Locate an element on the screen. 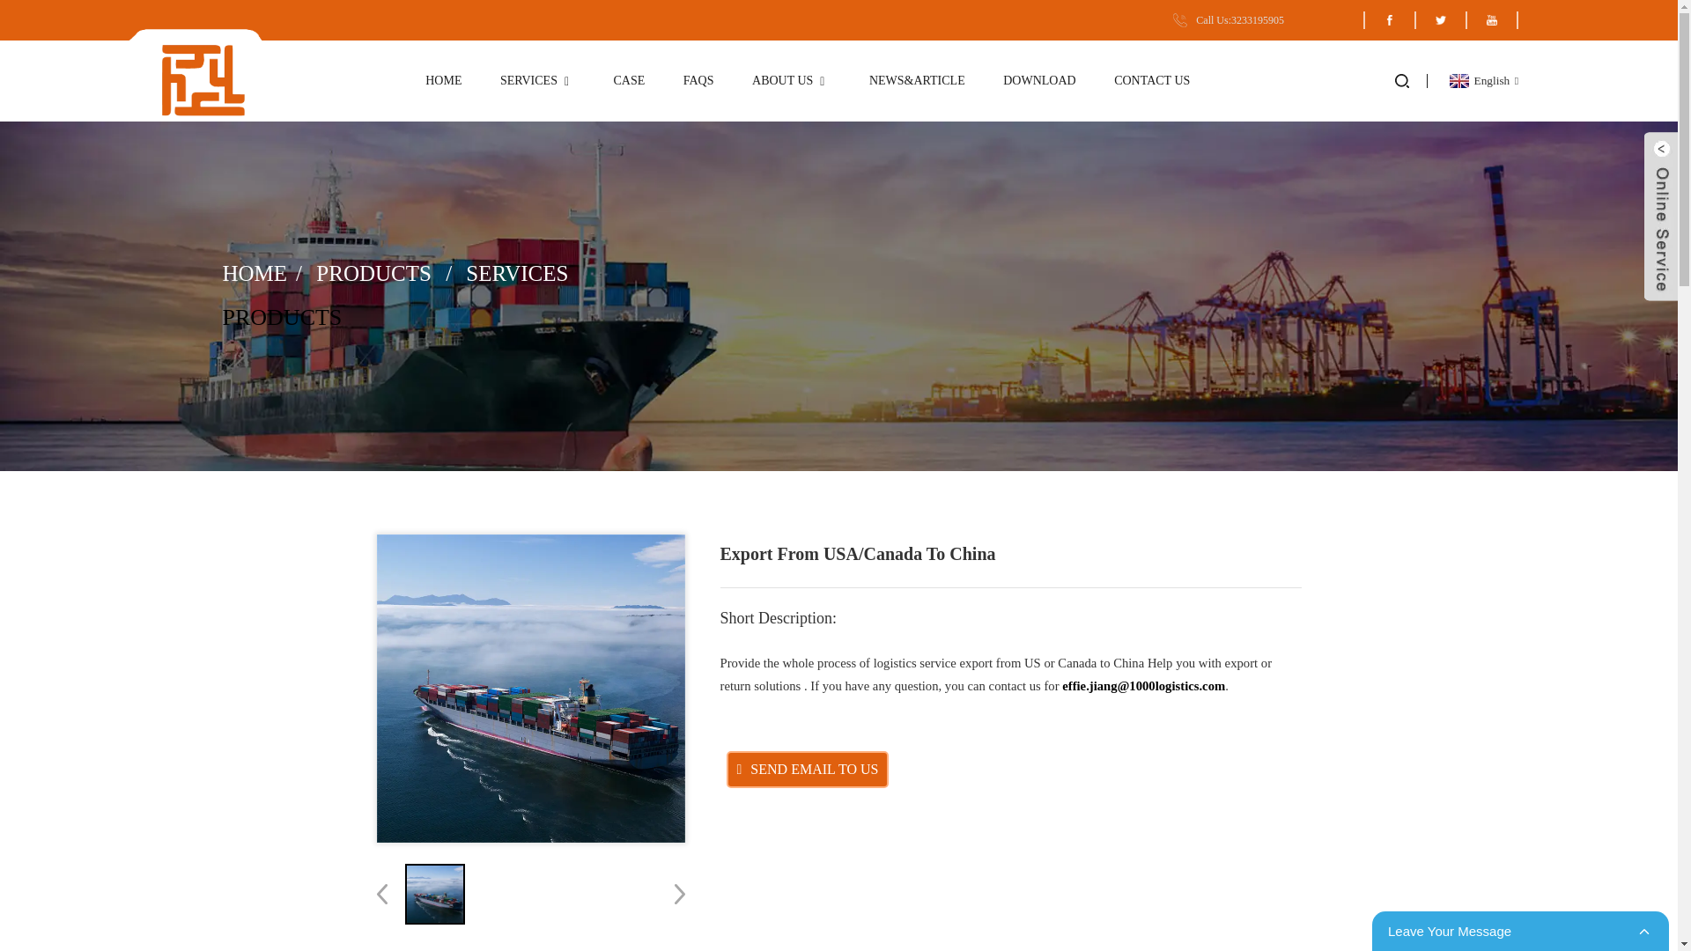 Image resolution: width=1691 pixels, height=951 pixels. English is located at coordinates (1481, 81).